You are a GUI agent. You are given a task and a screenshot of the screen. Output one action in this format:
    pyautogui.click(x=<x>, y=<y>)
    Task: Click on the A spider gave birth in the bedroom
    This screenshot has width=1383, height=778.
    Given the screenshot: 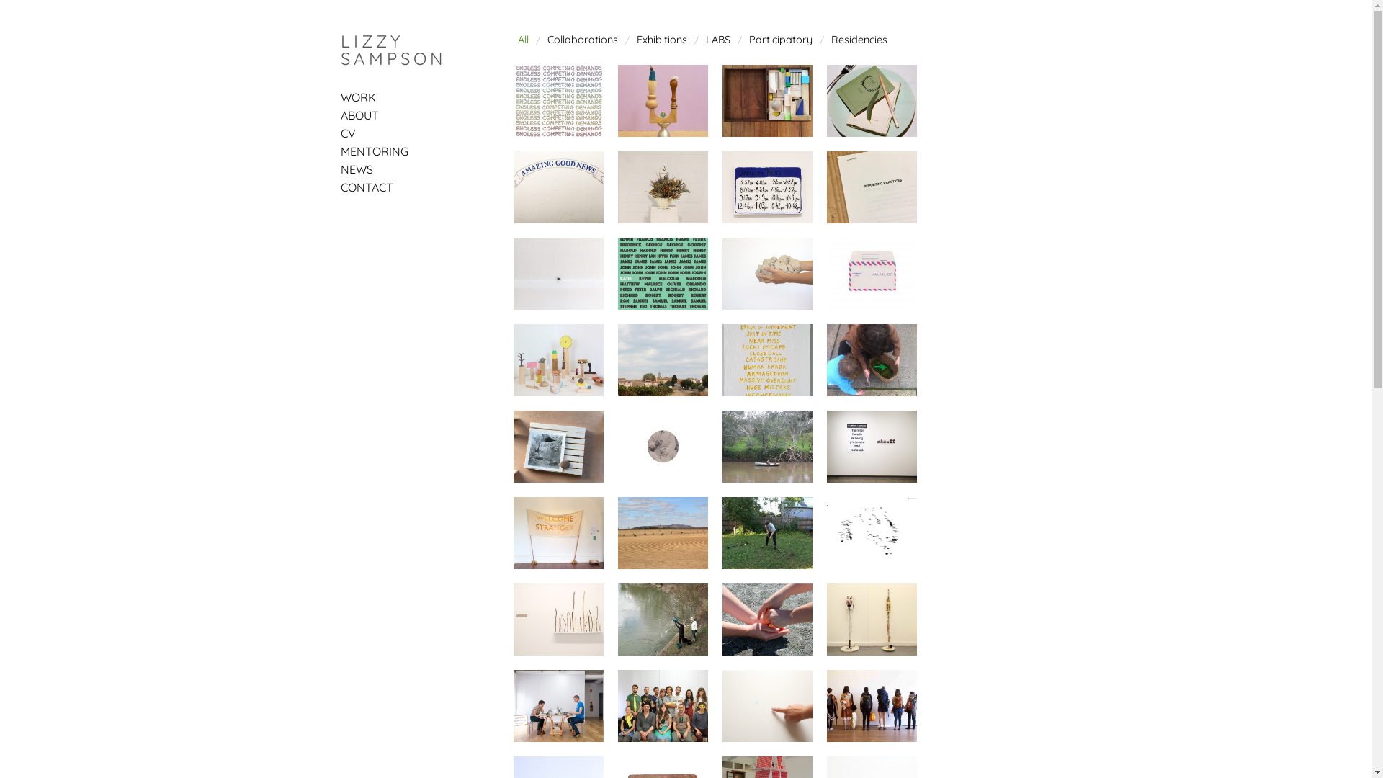 What is the action you would take?
    pyautogui.click(x=558, y=274)
    